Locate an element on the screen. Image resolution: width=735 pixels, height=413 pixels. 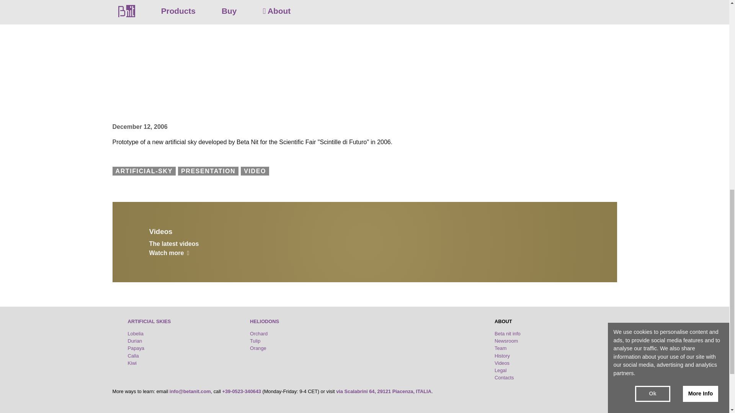
Tulip is located at coordinates (255, 341).